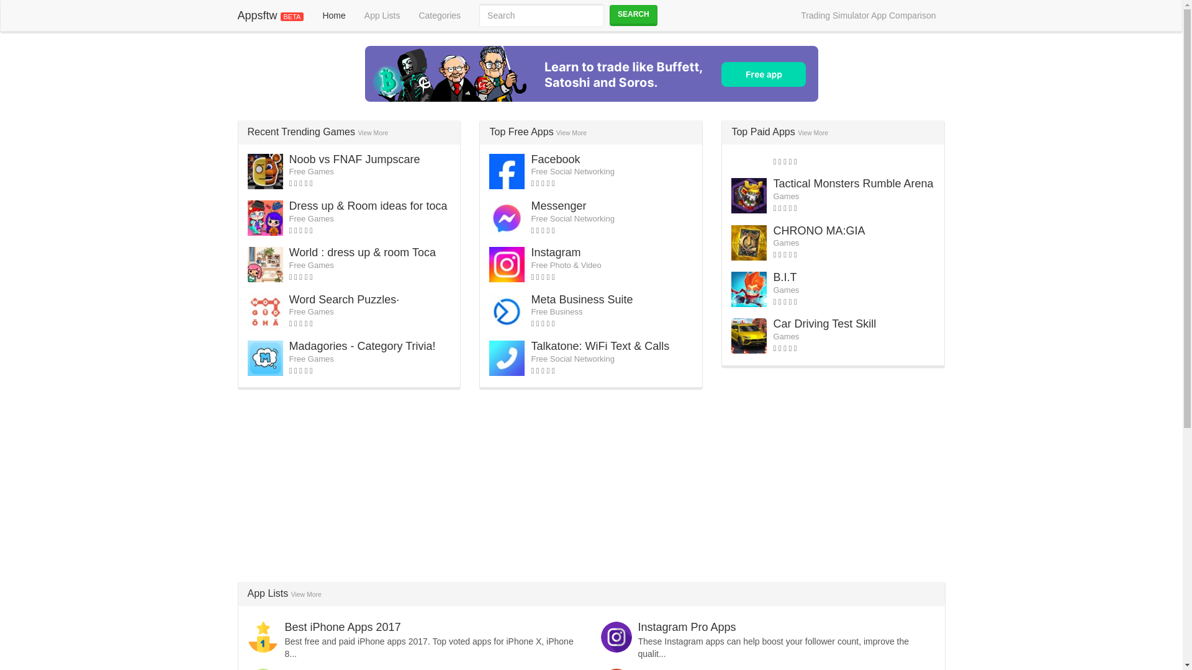 Image resolution: width=1192 pixels, height=670 pixels. What do you see at coordinates (784, 277) in the screenshot?
I see `B.I.T` at bounding box center [784, 277].